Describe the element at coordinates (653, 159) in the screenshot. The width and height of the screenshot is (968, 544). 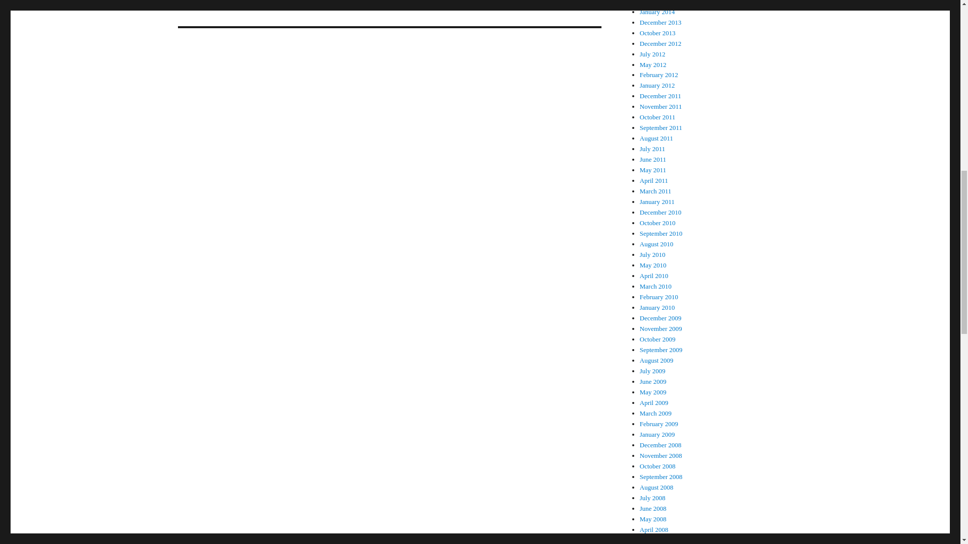
I see `June 2011` at that location.